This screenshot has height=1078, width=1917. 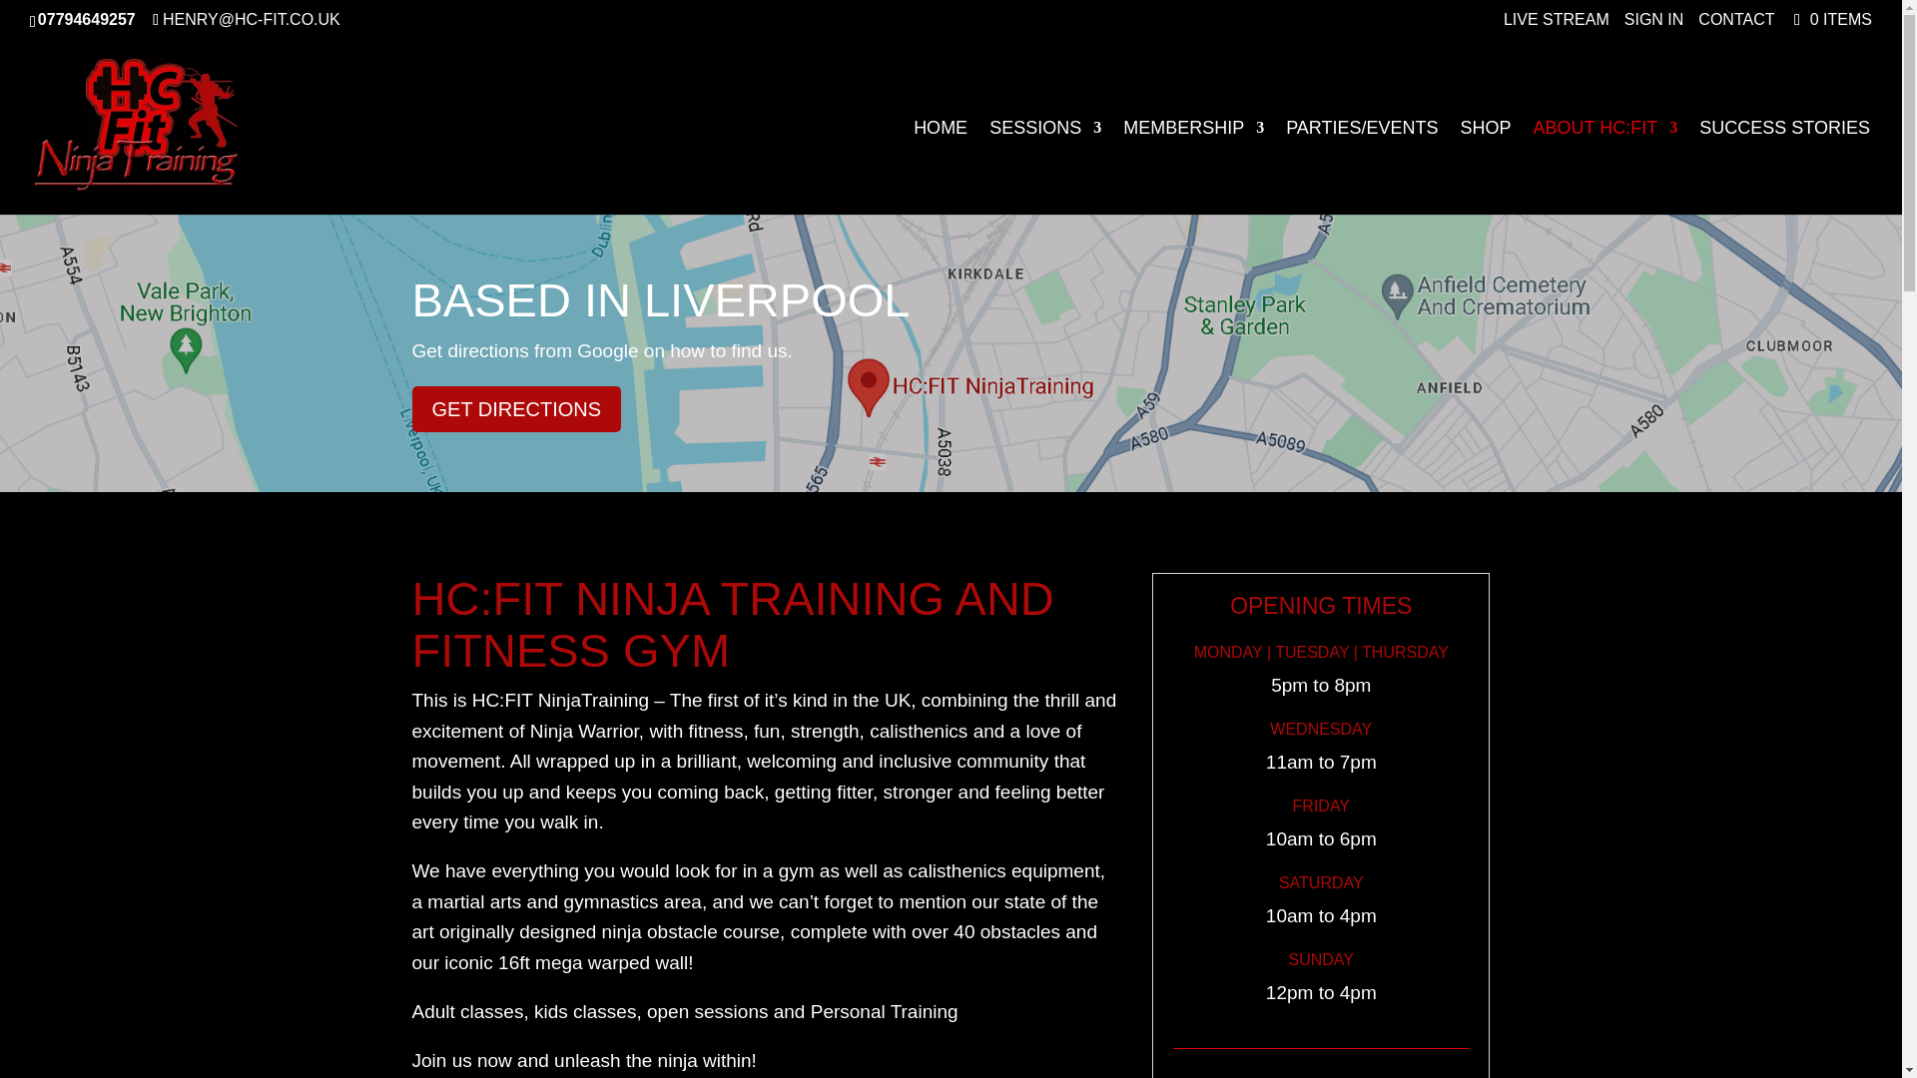 I want to click on SESSIONS, so click(x=1044, y=167).